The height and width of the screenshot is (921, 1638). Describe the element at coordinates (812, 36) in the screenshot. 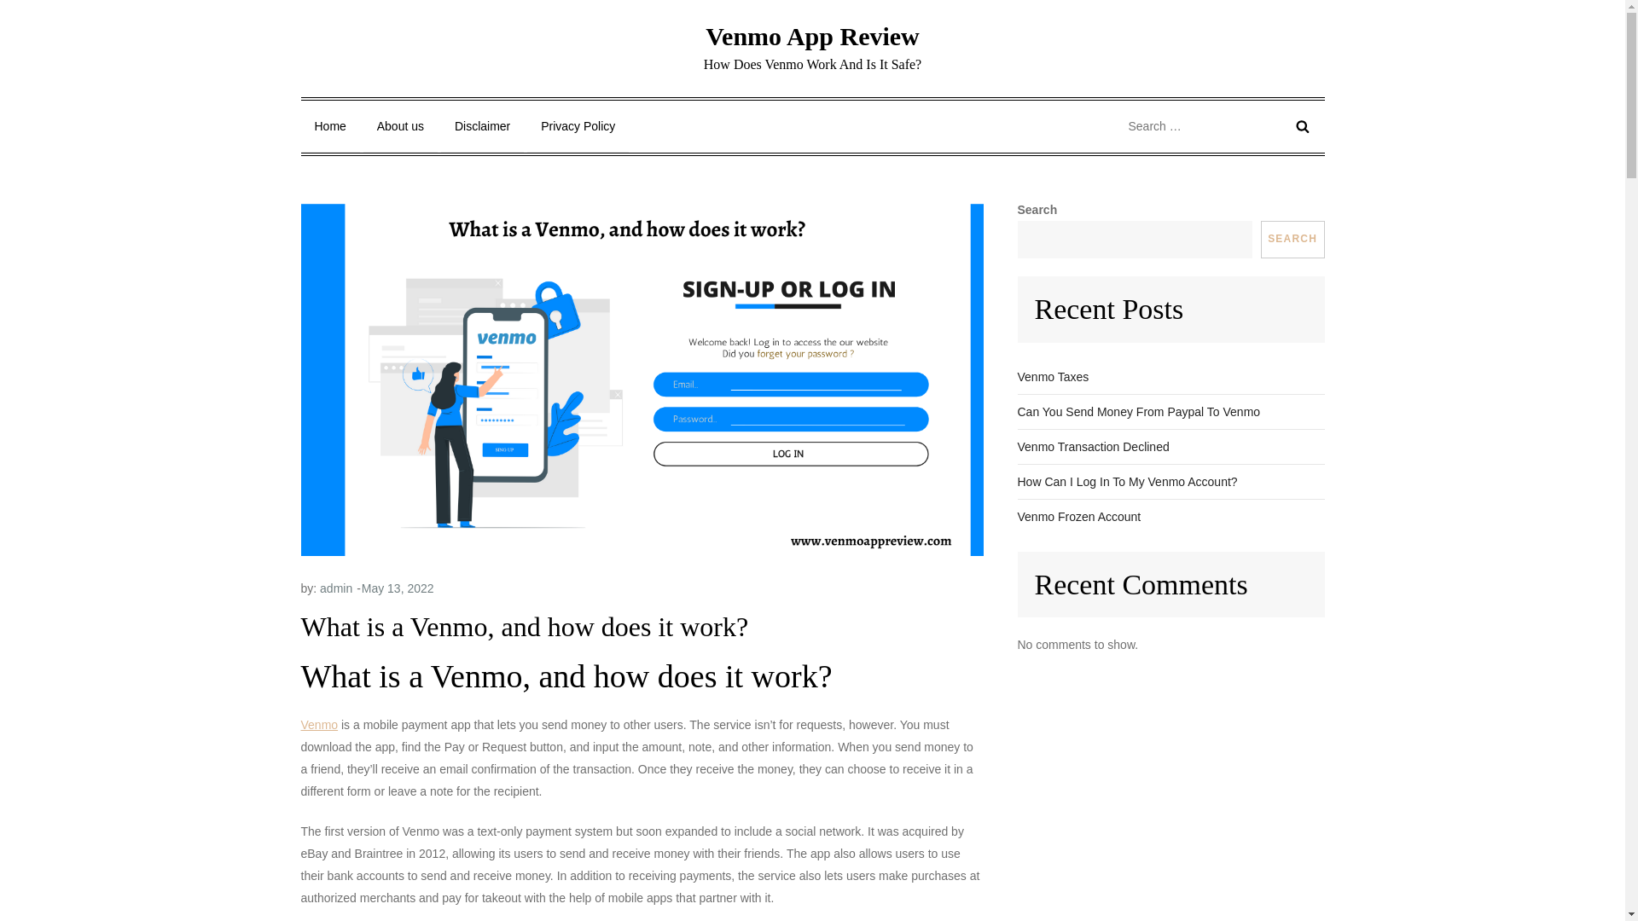

I see `Venmo App Review` at that location.